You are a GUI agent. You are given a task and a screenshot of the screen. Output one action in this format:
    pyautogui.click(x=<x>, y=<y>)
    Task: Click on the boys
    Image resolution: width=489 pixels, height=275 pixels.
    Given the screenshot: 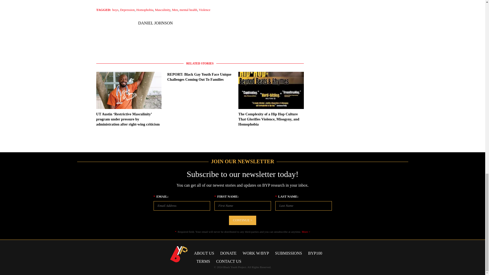 What is the action you would take?
    pyautogui.click(x=115, y=10)
    